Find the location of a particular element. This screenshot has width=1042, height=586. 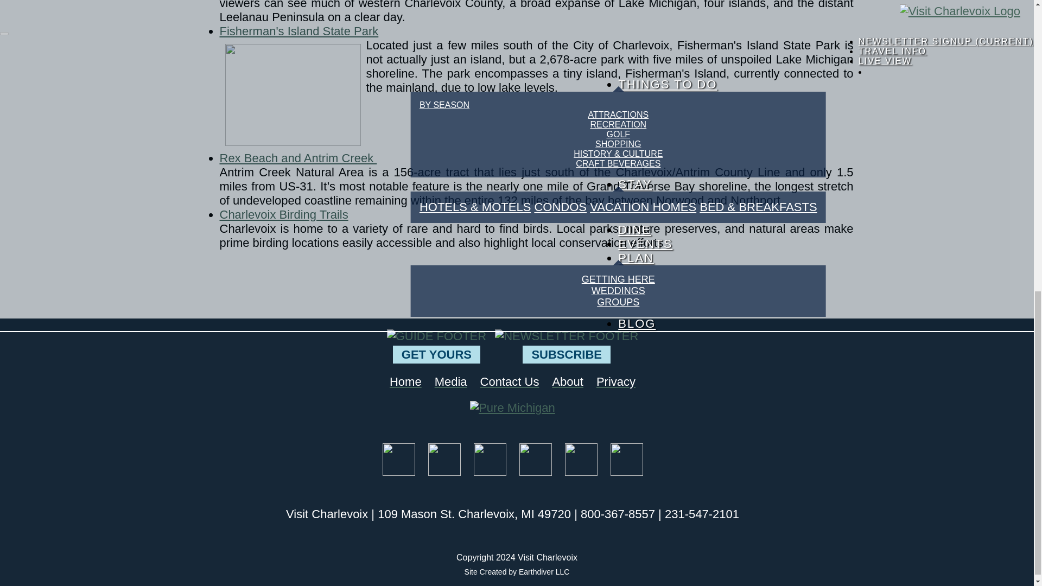

About is located at coordinates (568, 382).